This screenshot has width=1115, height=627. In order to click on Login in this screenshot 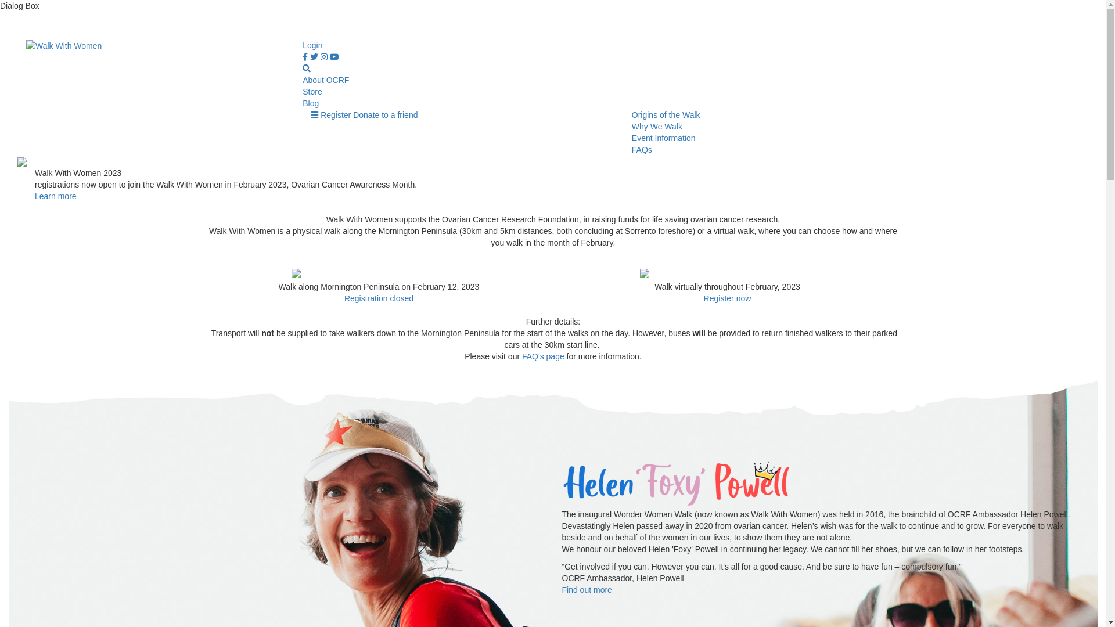, I will do `click(312, 45)`.